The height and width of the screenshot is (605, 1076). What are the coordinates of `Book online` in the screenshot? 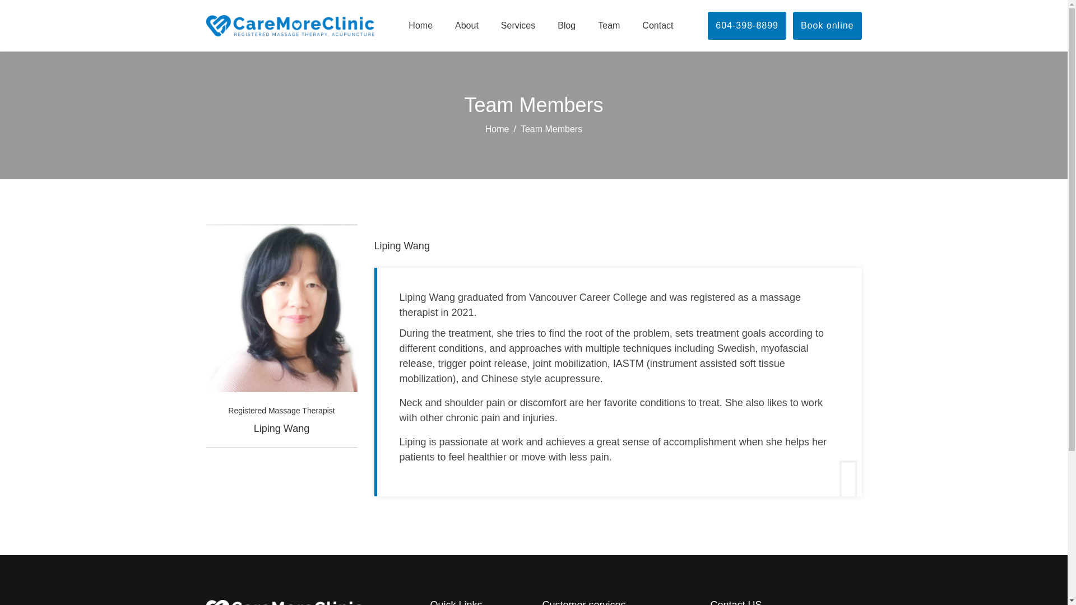 It's located at (827, 26).